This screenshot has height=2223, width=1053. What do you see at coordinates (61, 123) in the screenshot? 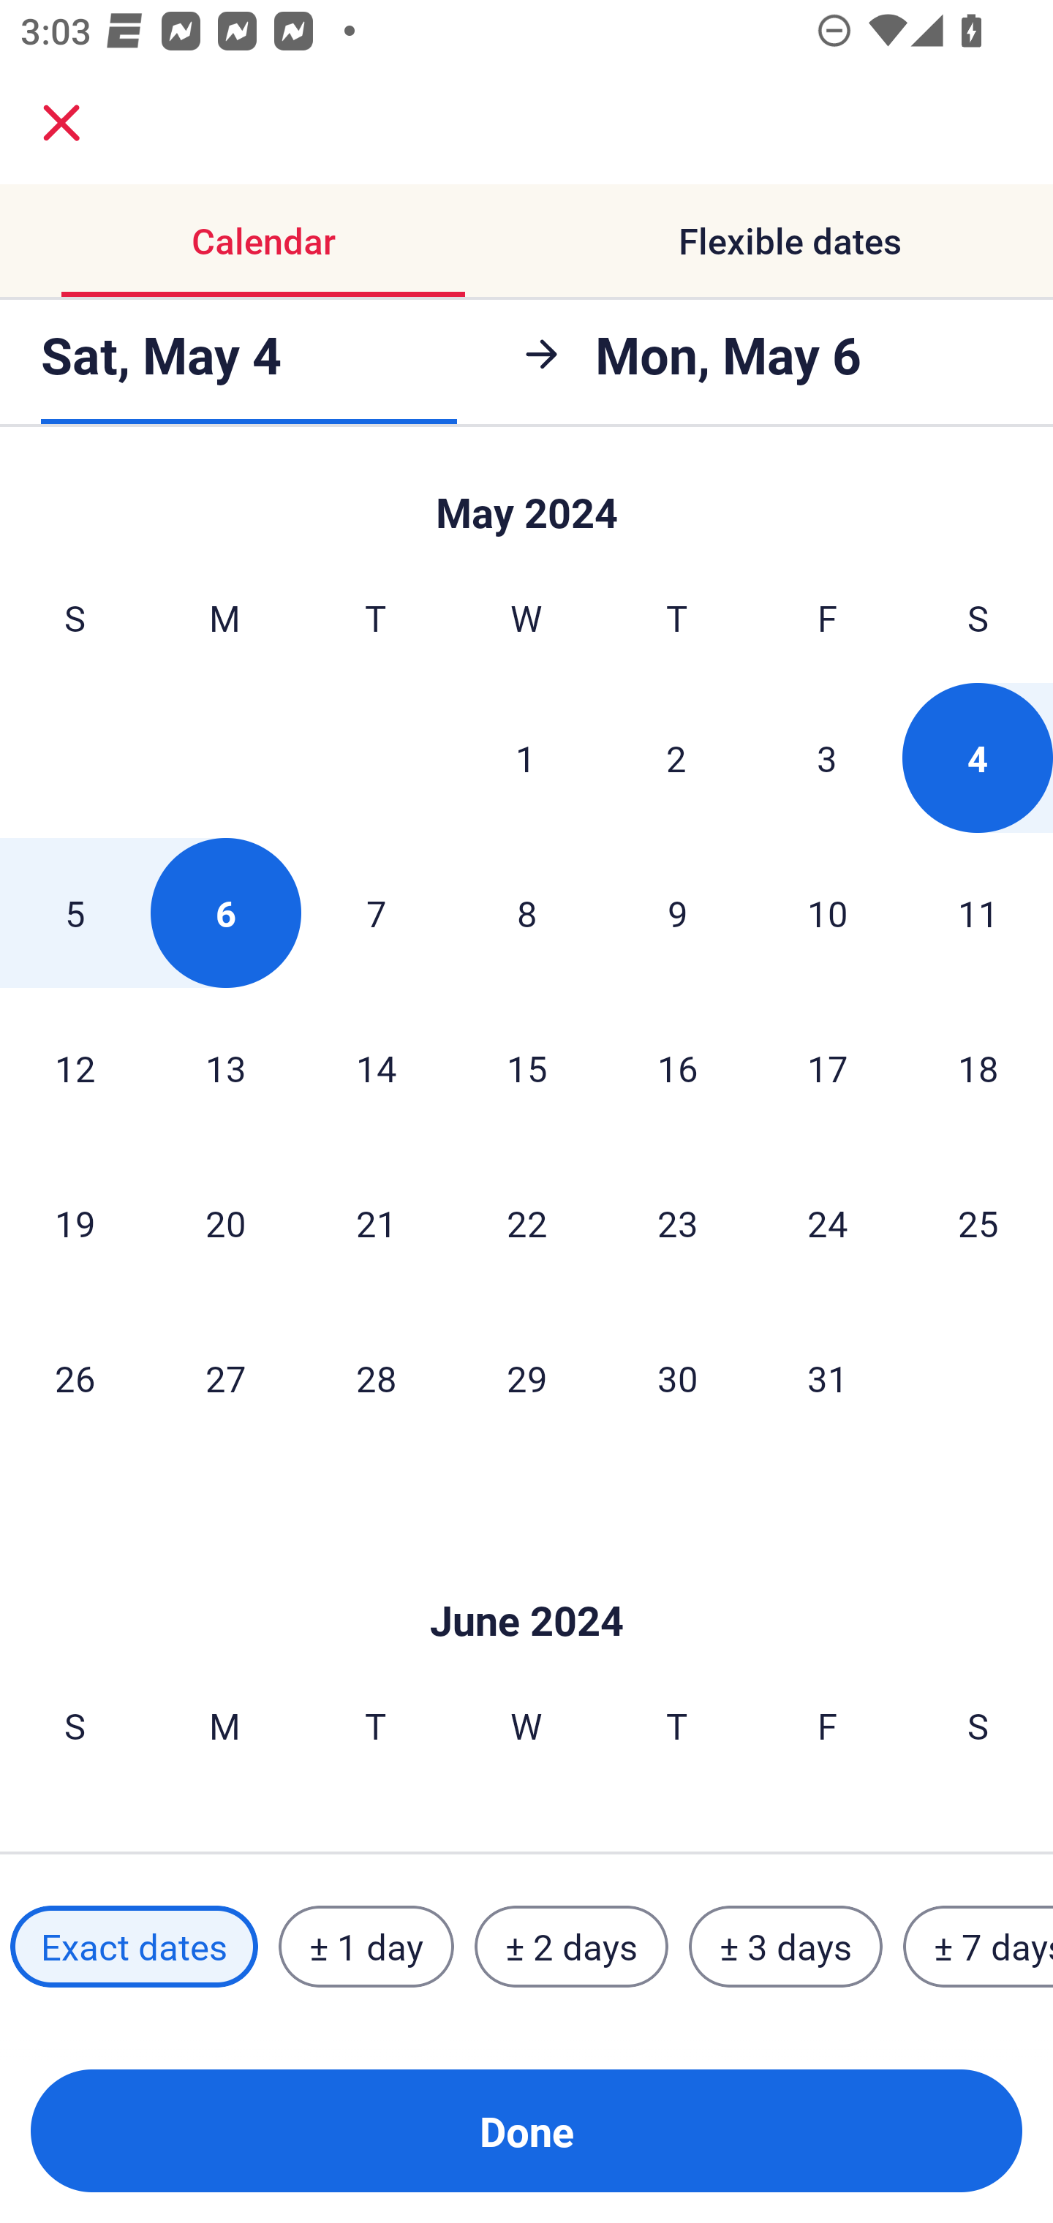
I see `close.` at bounding box center [61, 123].